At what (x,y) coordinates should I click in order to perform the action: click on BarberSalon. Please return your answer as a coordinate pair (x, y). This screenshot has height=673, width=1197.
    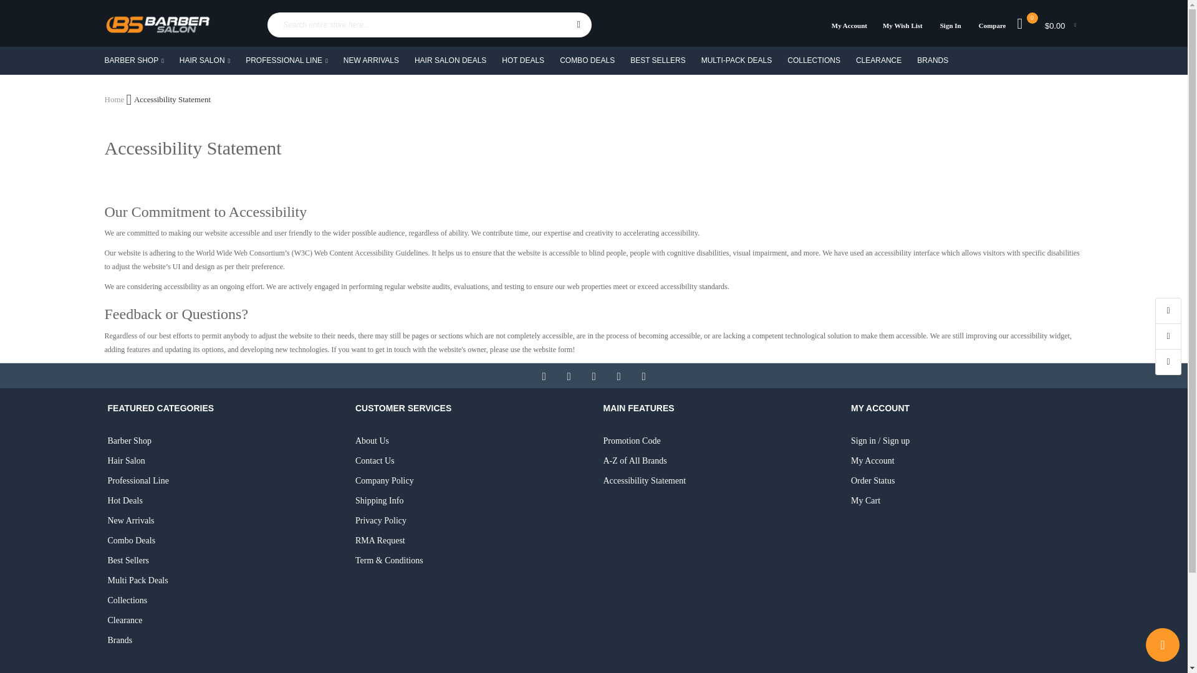
    Looking at the image, I should click on (157, 24).